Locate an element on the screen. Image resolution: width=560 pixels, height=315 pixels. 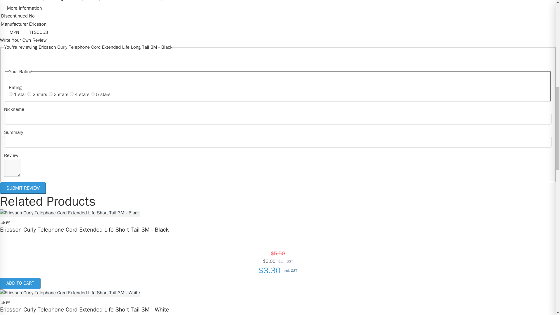
3 stars is located at coordinates (62, 94).